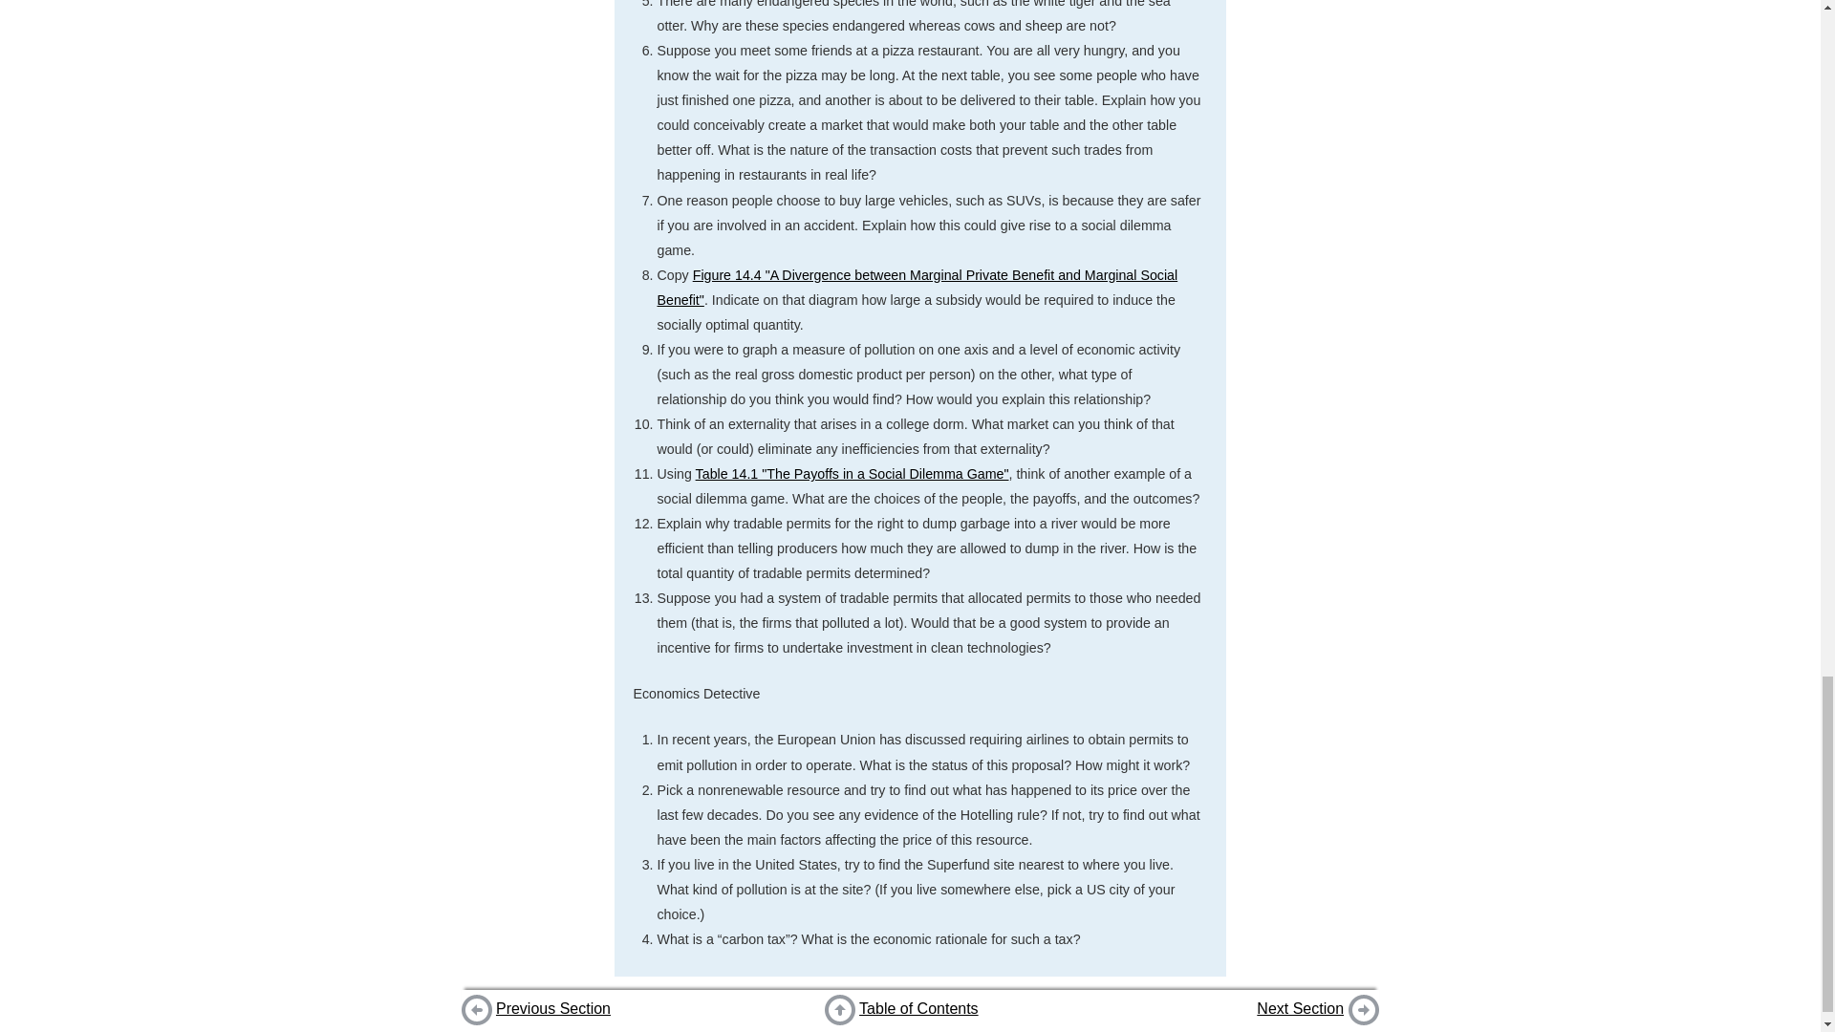 This screenshot has height=1032, width=1835. I want to click on Previous Section, so click(552, 1007).